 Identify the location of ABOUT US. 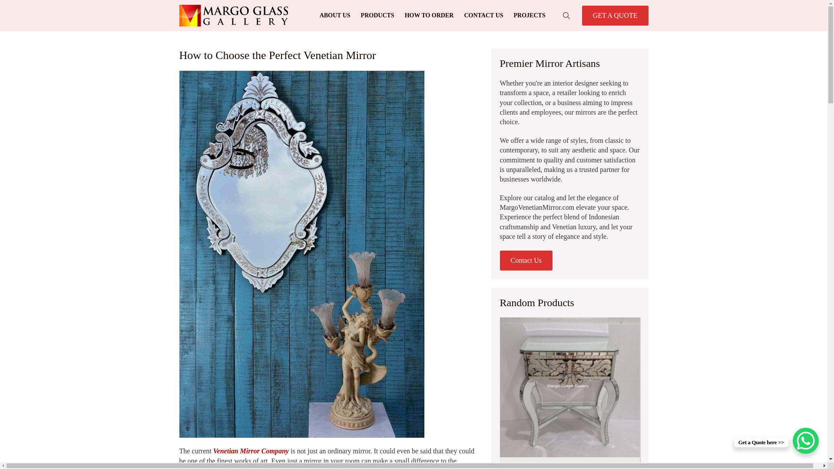
(335, 16).